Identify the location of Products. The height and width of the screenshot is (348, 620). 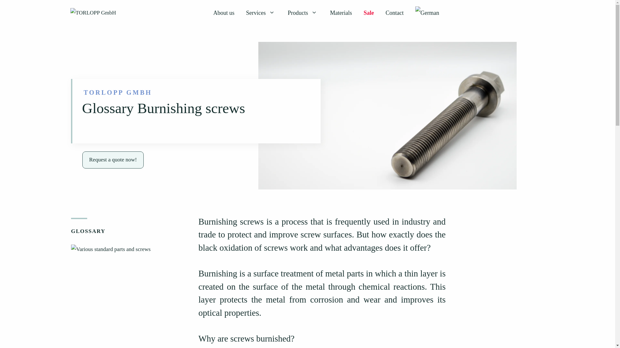
(303, 13).